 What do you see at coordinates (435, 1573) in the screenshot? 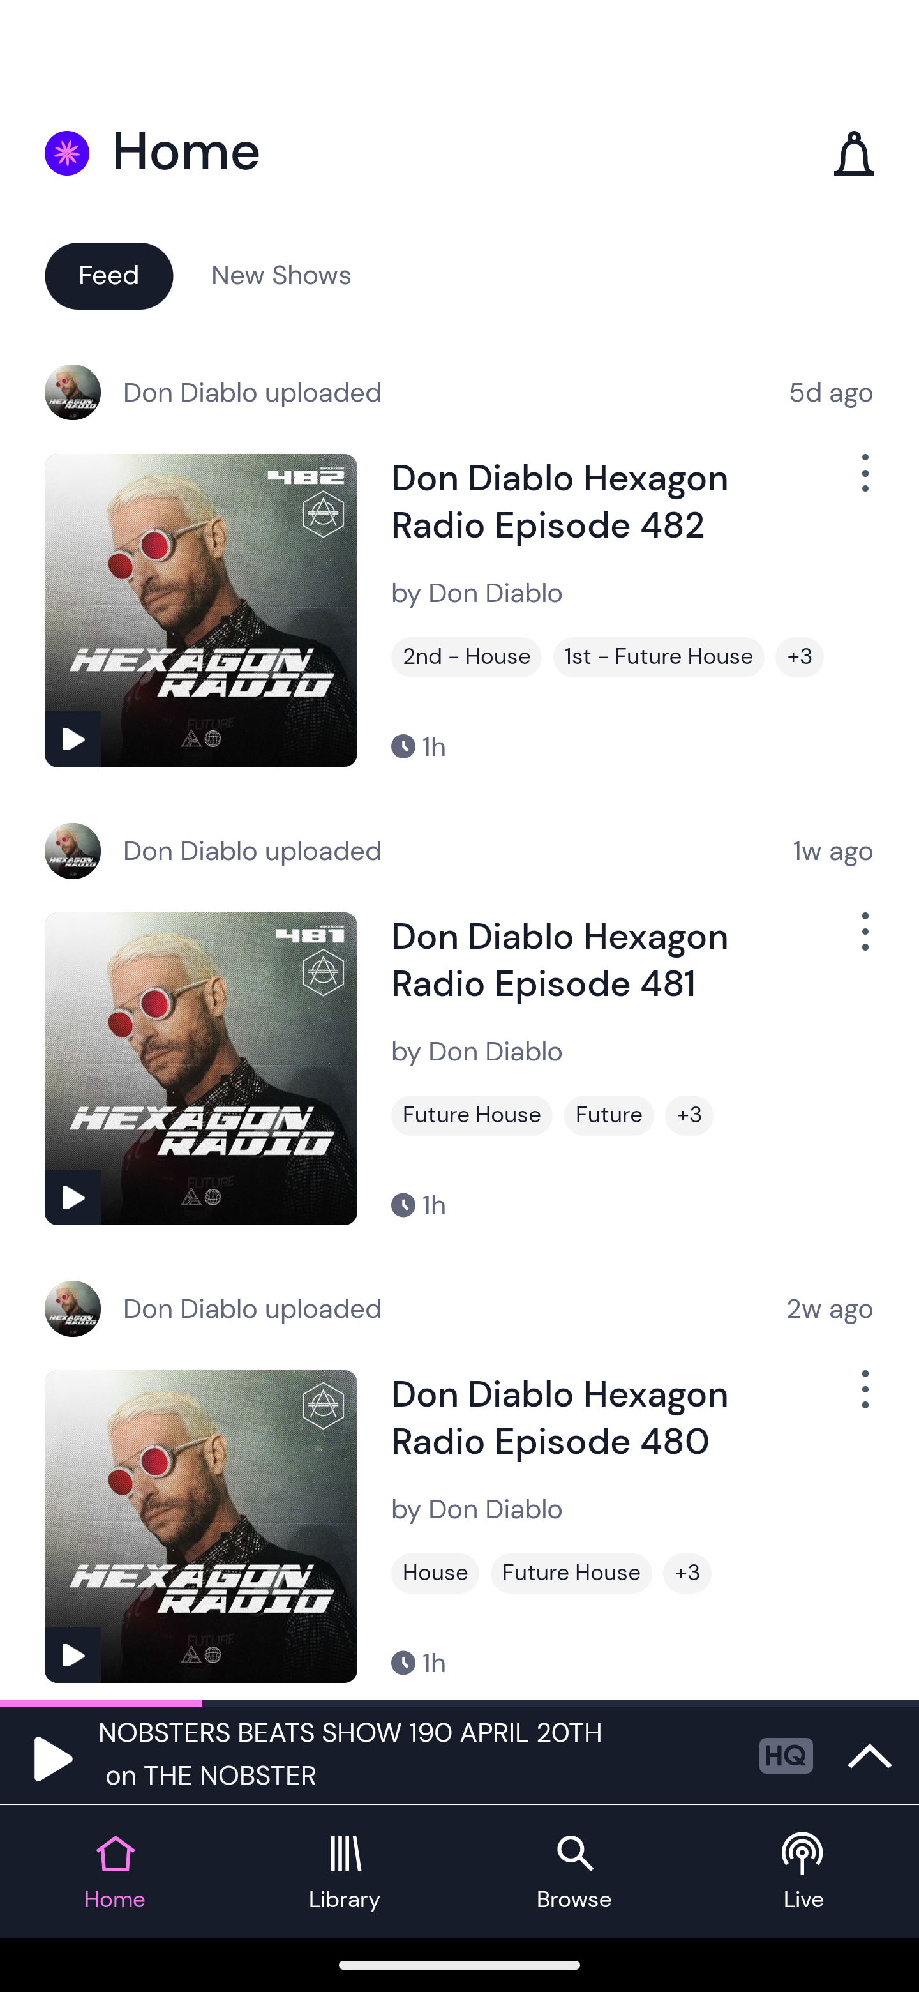
I see `House` at bounding box center [435, 1573].